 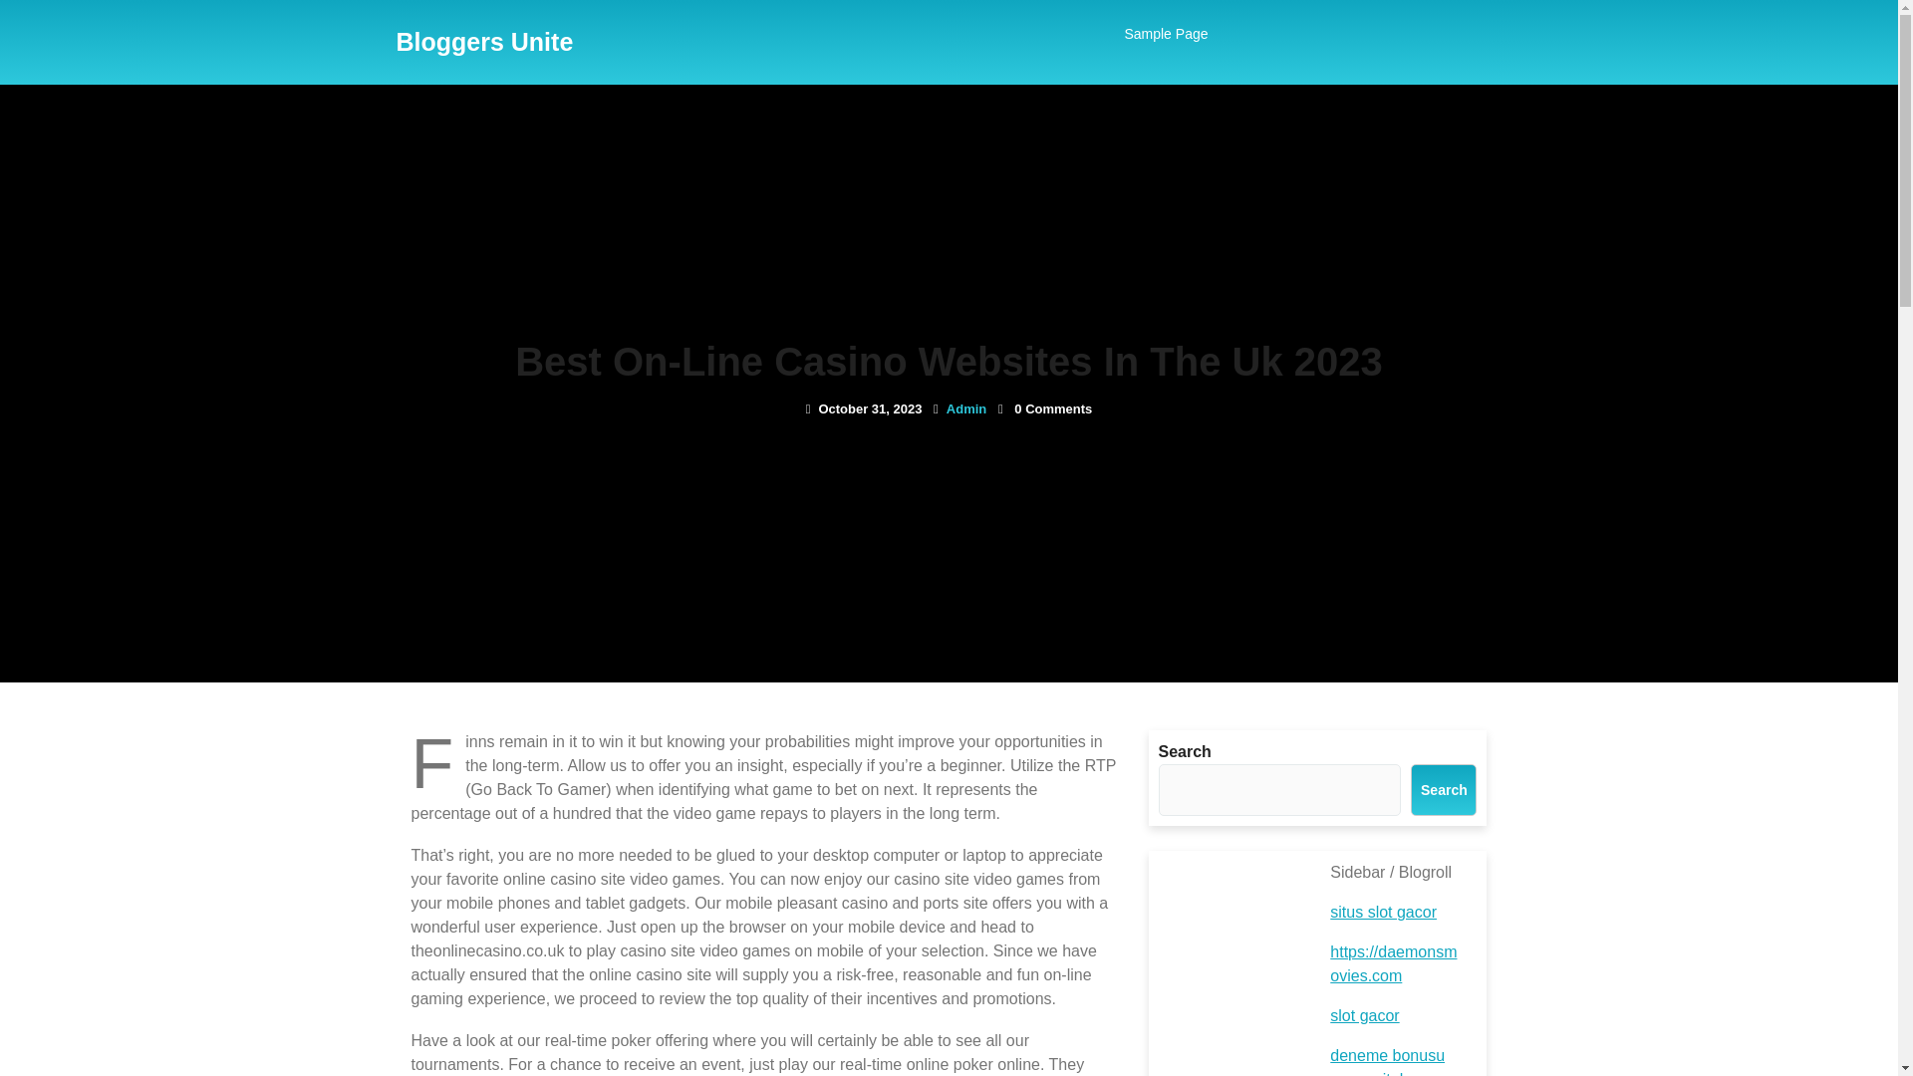 What do you see at coordinates (1387, 1061) in the screenshot?
I see `deneme bonusu veren siteler` at bounding box center [1387, 1061].